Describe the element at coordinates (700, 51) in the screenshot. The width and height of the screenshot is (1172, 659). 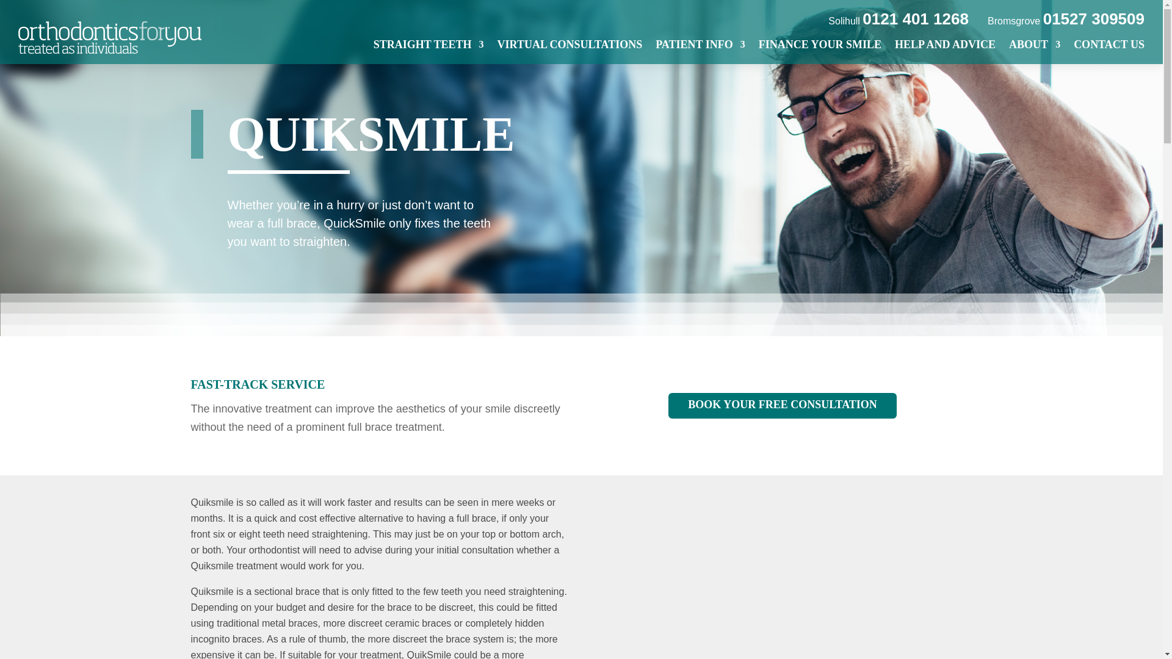
I see `PATIENT INFO` at that location.